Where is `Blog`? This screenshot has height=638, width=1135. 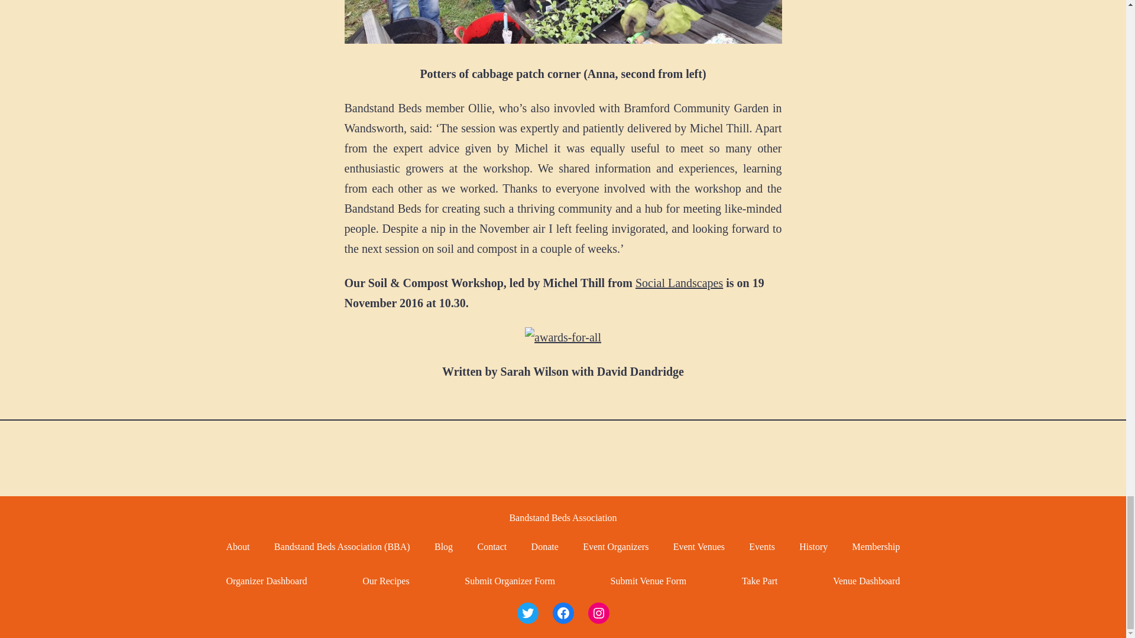 Blog is located at coordinates (443, 546).